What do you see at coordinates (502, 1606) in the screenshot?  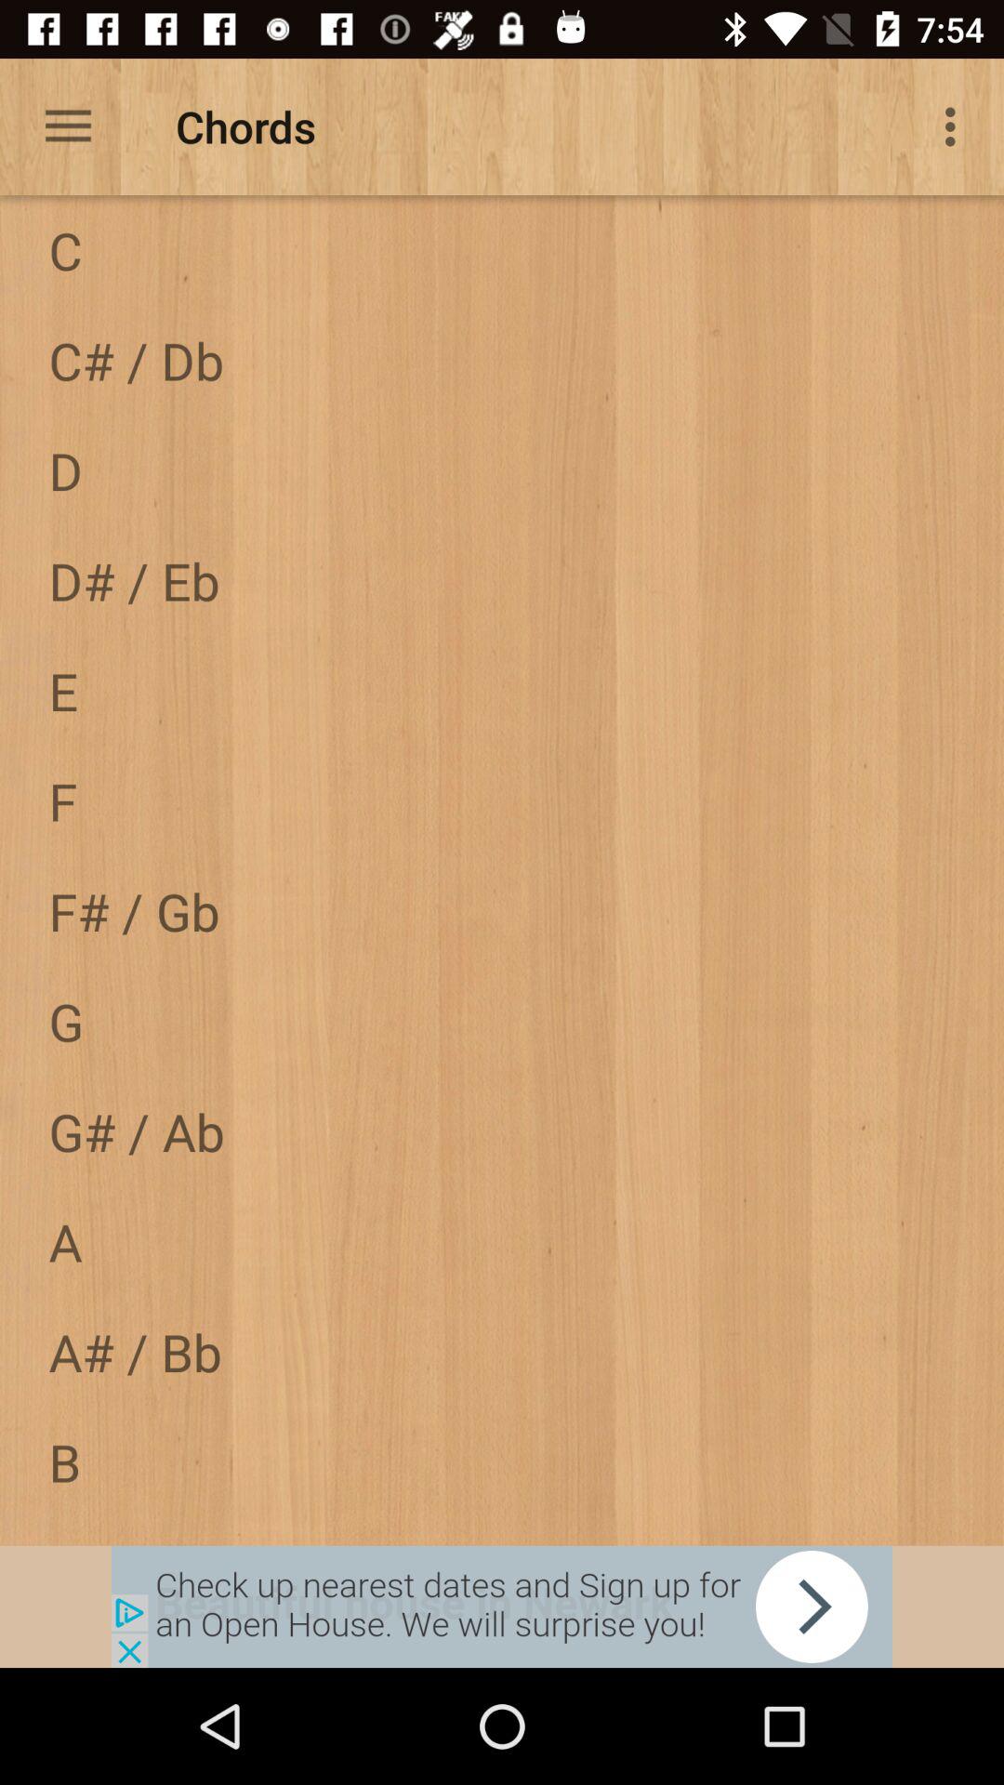 I see `share link` at bounding box center [502, 1606].